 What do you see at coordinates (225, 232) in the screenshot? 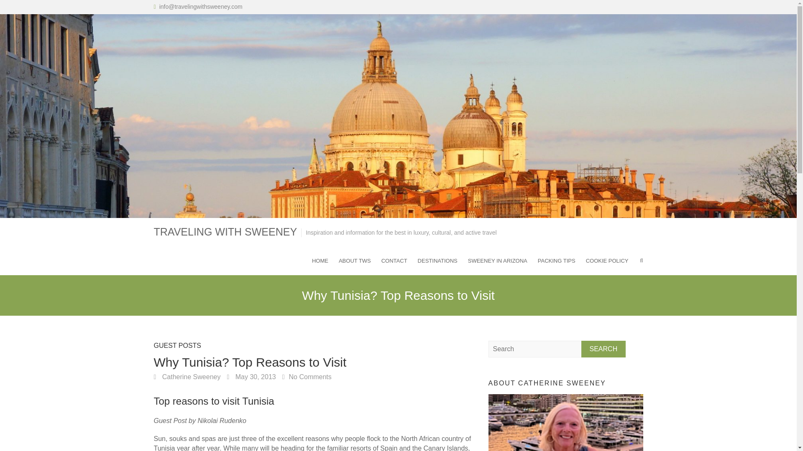
I see `Traveling with Sweeney` at bounding box center [225, 232].